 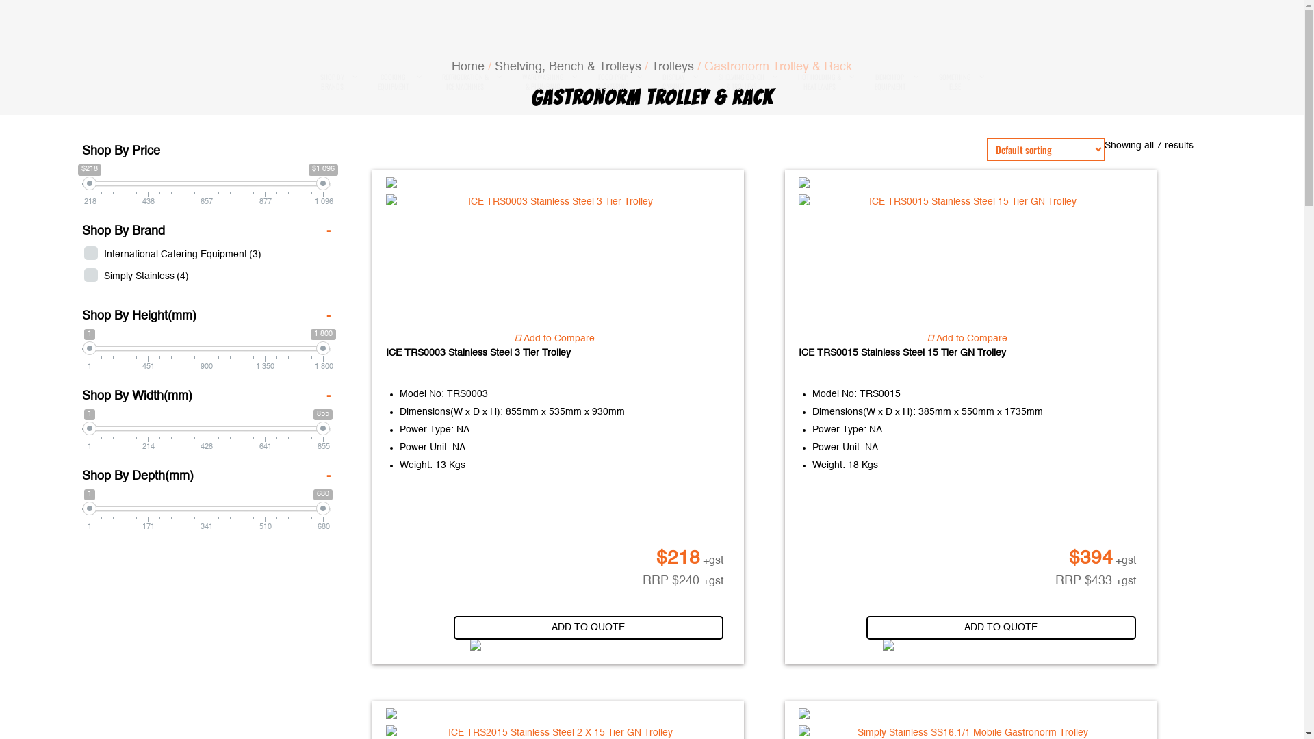 I want to click on Home, so click(x=468, y=67).